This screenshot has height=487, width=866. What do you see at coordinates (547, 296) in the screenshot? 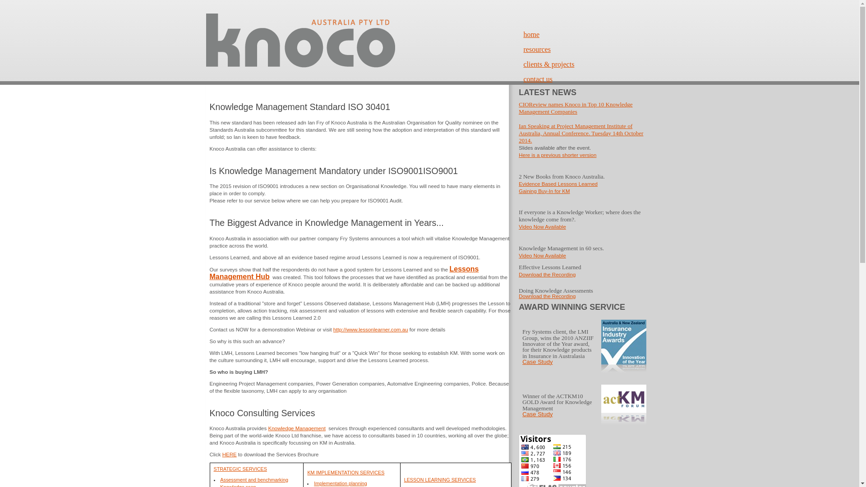
I see `Download the Recording` at bounding box center [547, 296].